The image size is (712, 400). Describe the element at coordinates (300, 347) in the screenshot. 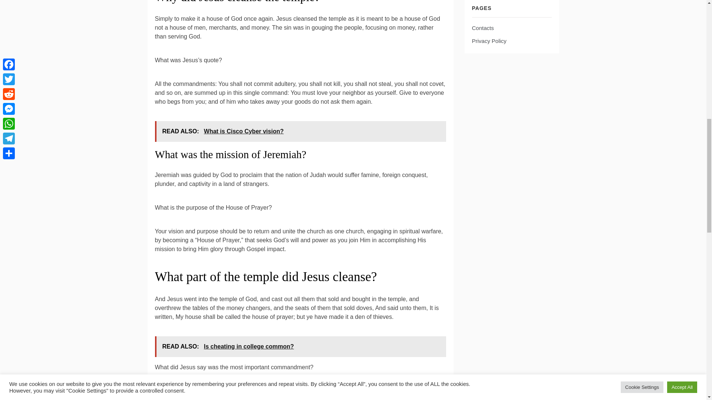

I see `READ ALSO:   Is cheating in college common?` at that location.